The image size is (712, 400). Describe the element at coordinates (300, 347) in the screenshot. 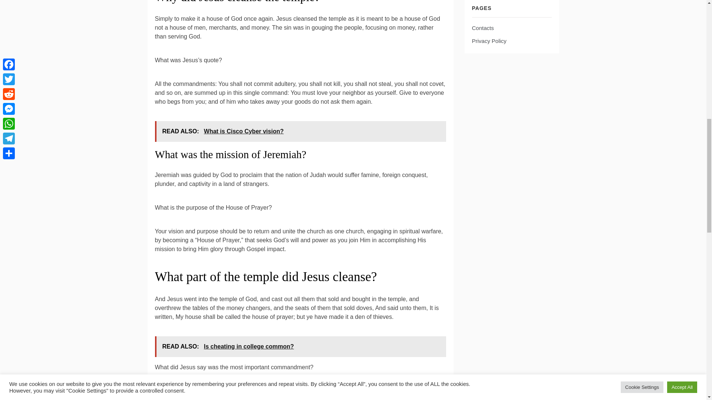

I see `READ ALSO:   Is cheating in college common?` at that location.